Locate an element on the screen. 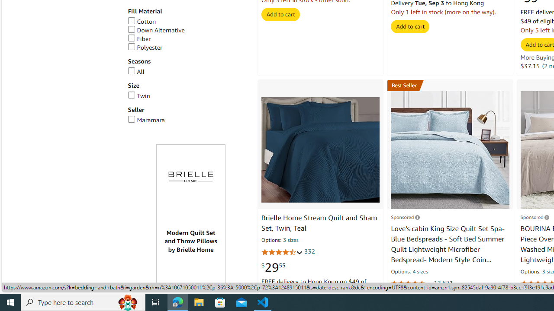 The width and height of the screenshot is (554, 311). $29.55 is located at coordinates (273, 267).